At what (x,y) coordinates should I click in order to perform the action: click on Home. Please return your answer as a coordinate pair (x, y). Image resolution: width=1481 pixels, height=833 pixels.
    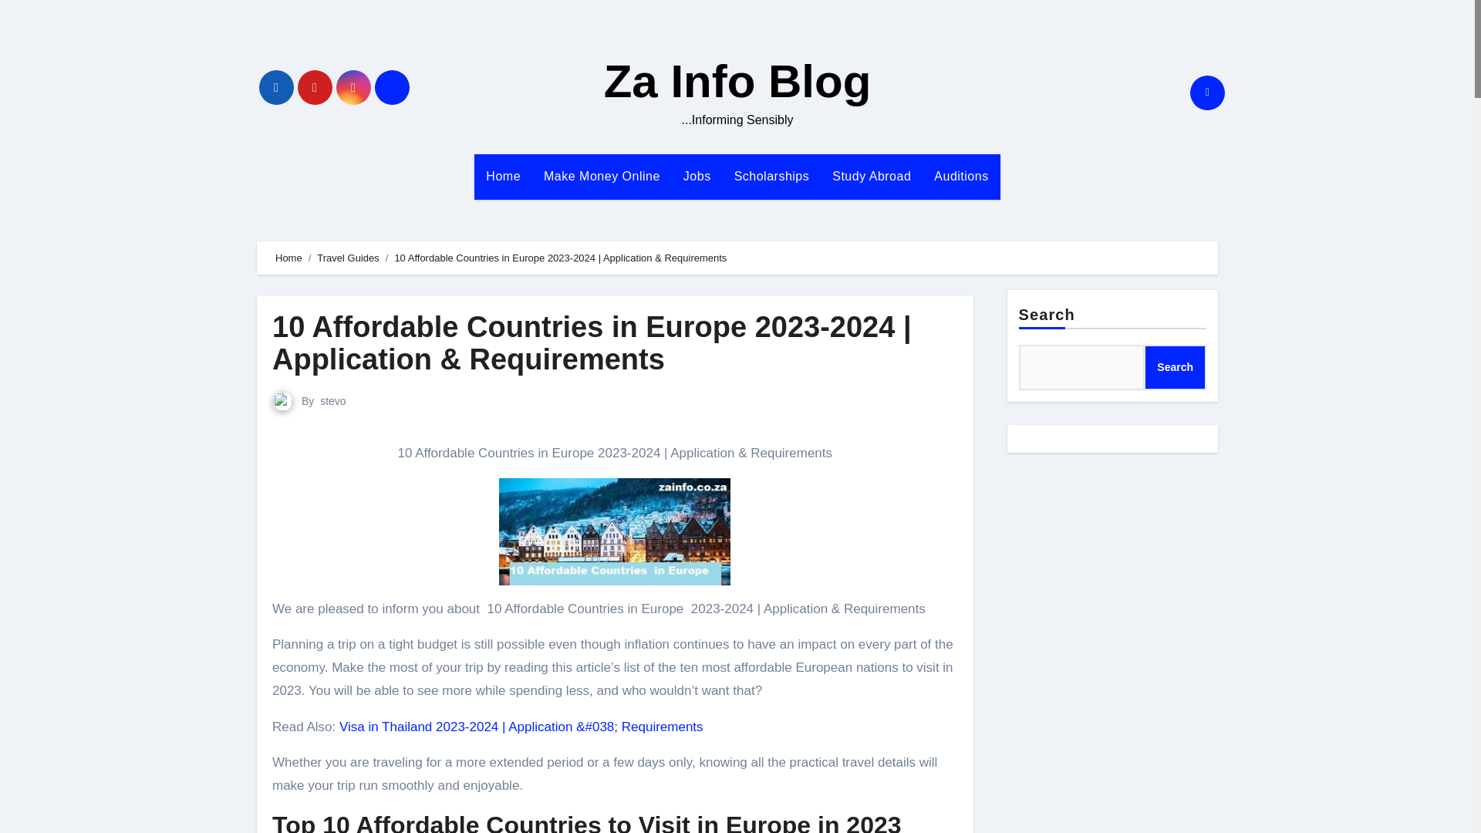
    Looking at the image, I should click on (503, 176).